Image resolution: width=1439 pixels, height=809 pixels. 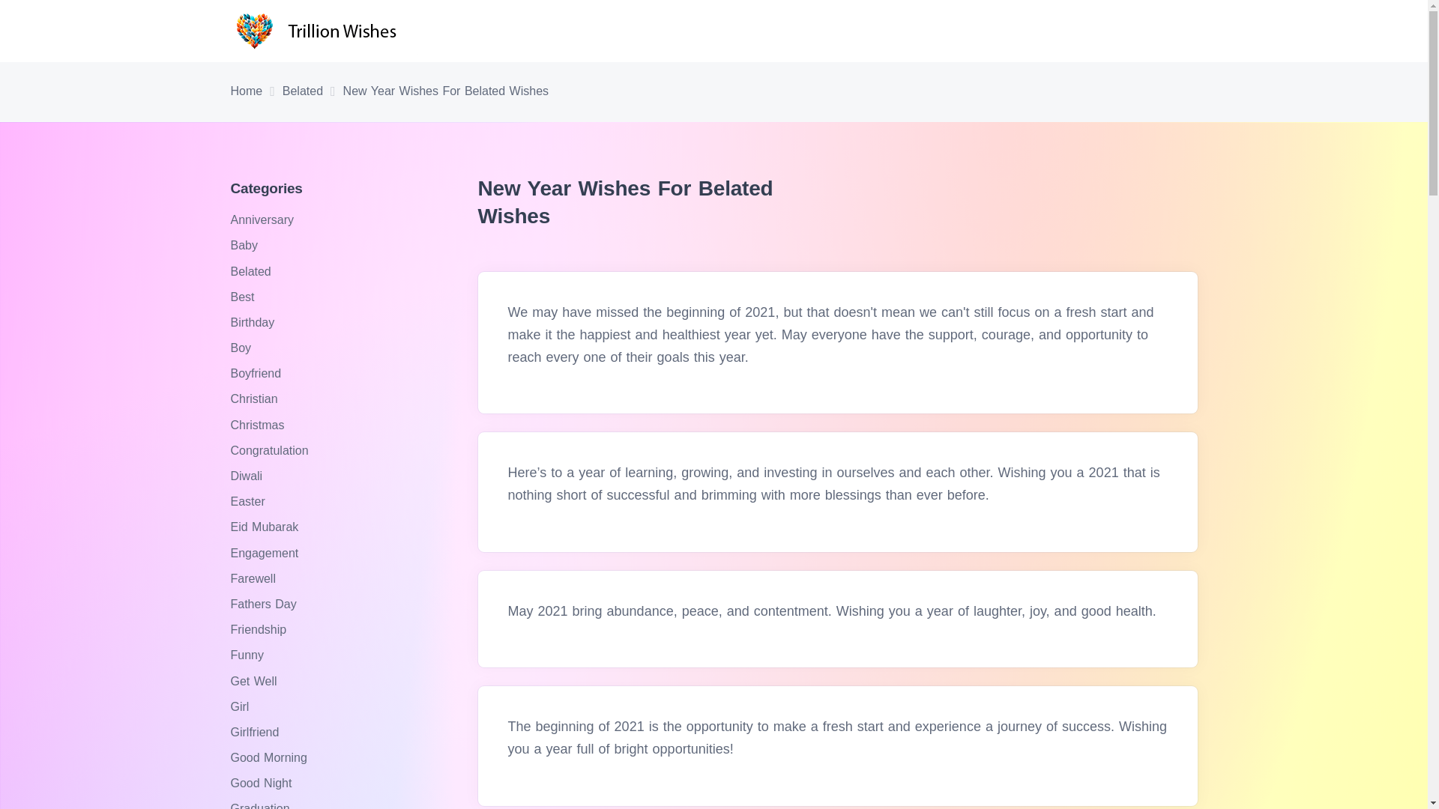 I want to click on Girl, so click(x=241, y=706).